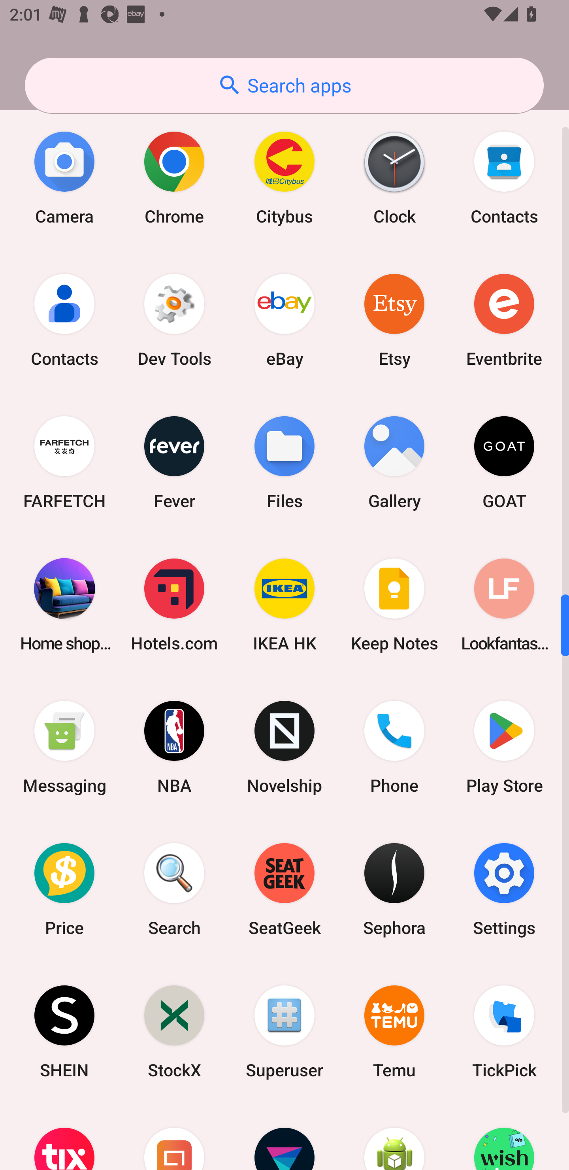 This screenshot has height=1170, width=569. Describe the element at coordinates (394, 1032) in the screenshot. I see `Temu` at that location.